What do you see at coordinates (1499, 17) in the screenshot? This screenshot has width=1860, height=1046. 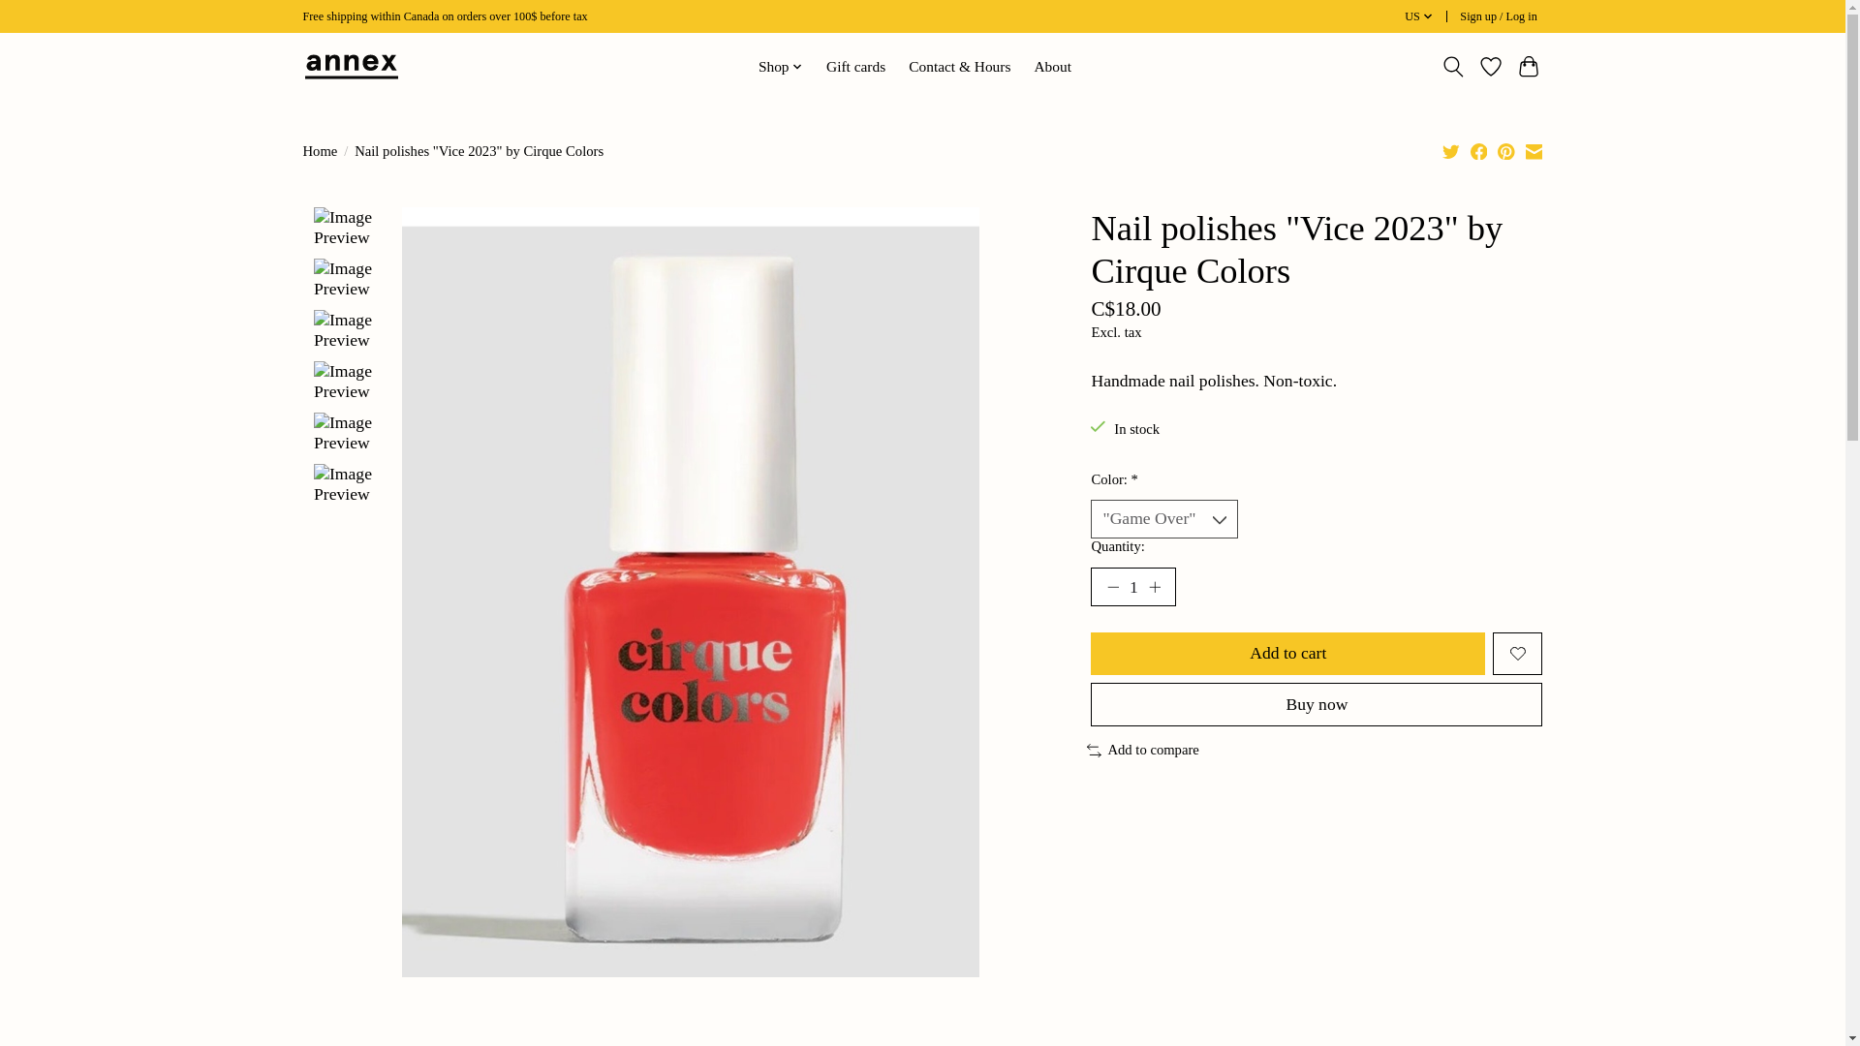 I see `My account` at bounding box center [1499, 17].